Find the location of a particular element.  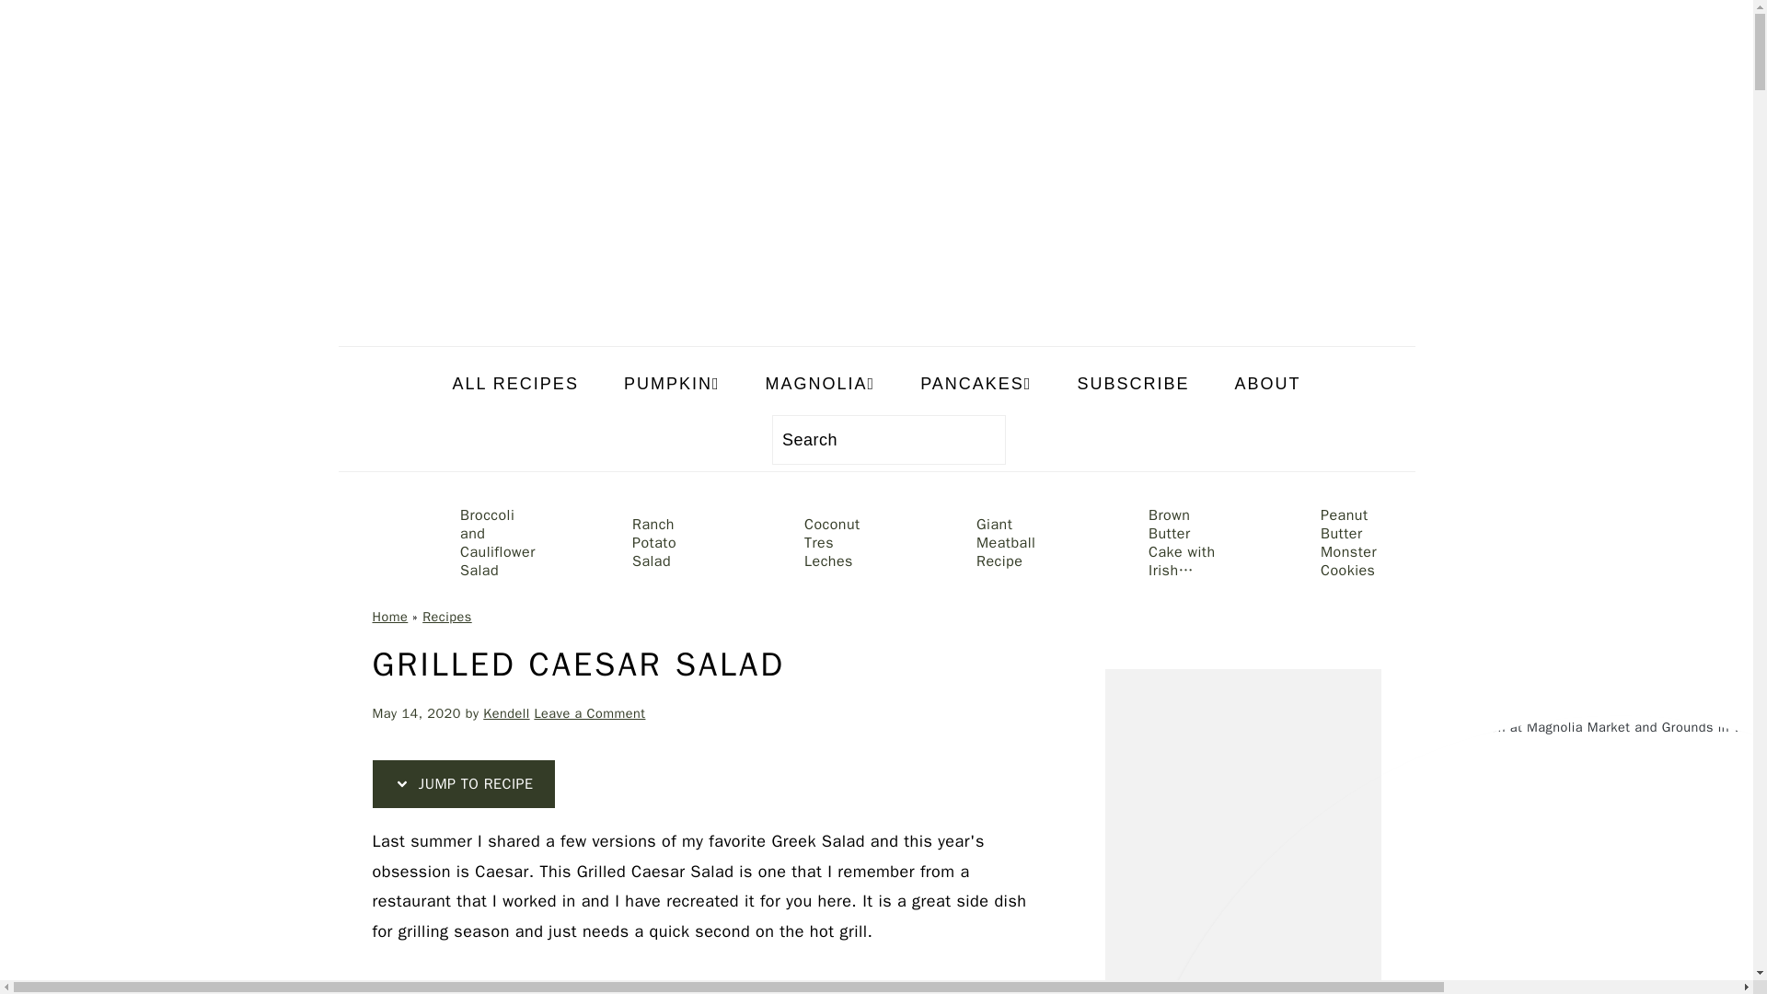

ALL RECIPES is located at coordinates (514, 384).